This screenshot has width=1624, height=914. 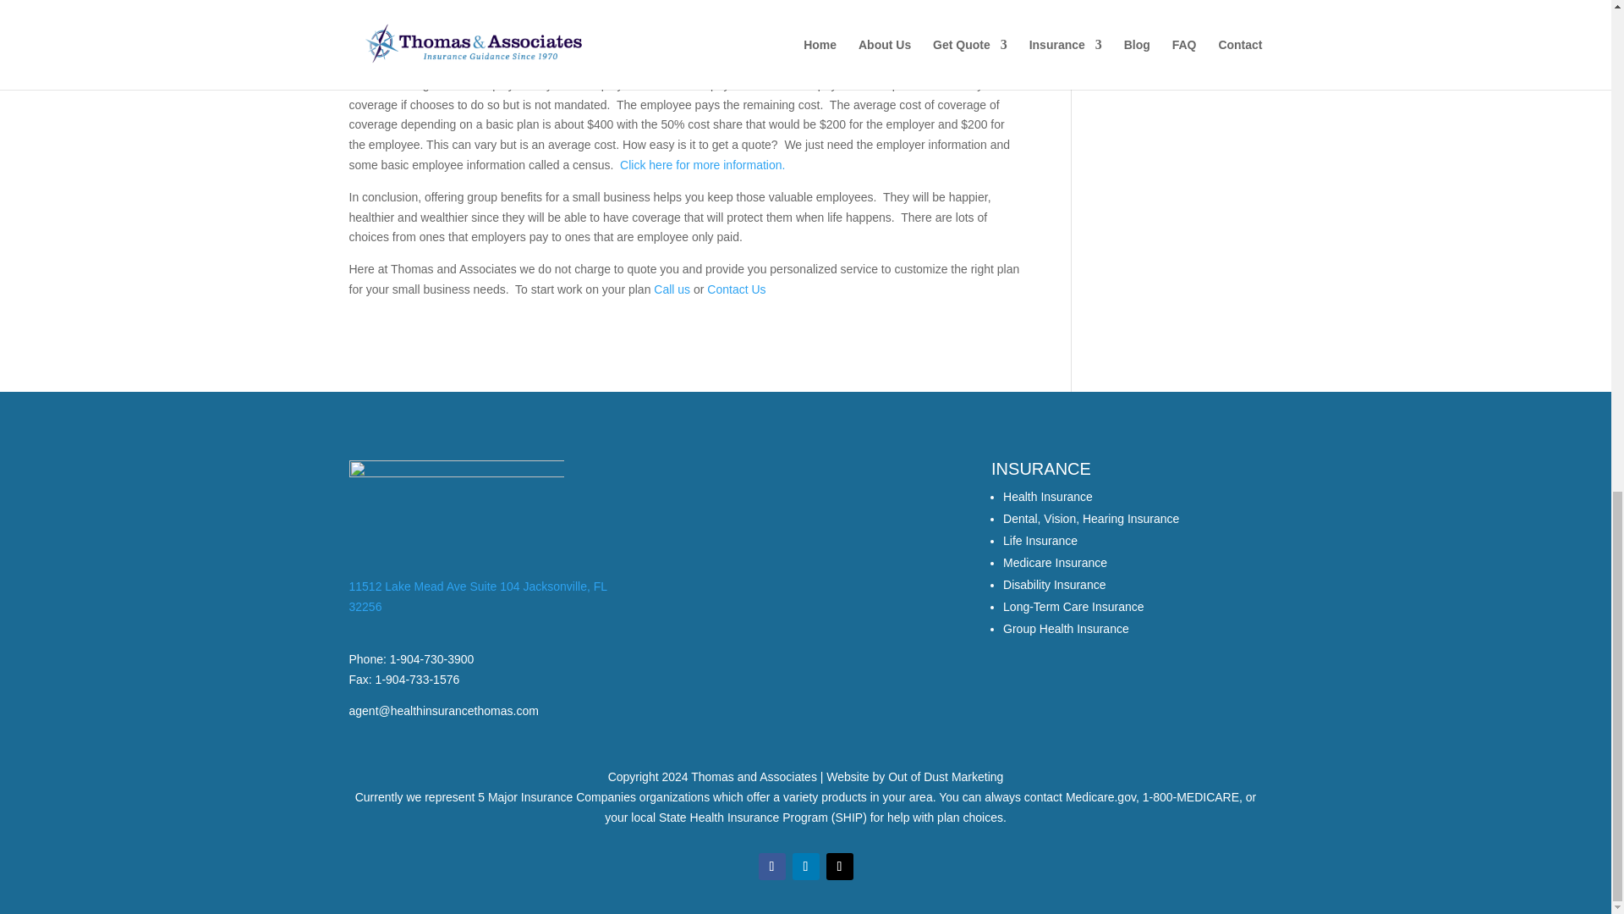 What do you see at coordinates (736, 289) in the screenshot?
I see `Contact Us` at bounding box center [736, 289].